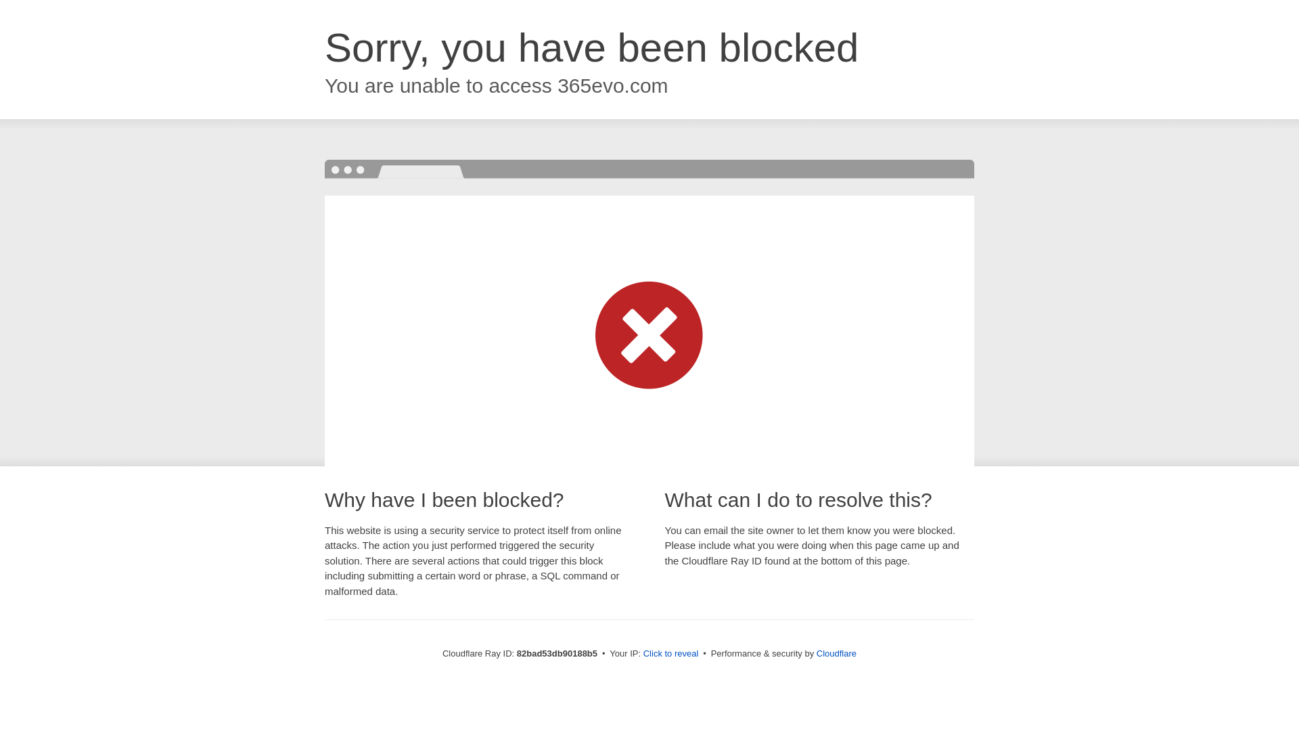 The height and width of the screenshot is (731, 1299). Describe the element at coordinates (671, 654) in the screenshot. I see `Click to reveal` at that location.